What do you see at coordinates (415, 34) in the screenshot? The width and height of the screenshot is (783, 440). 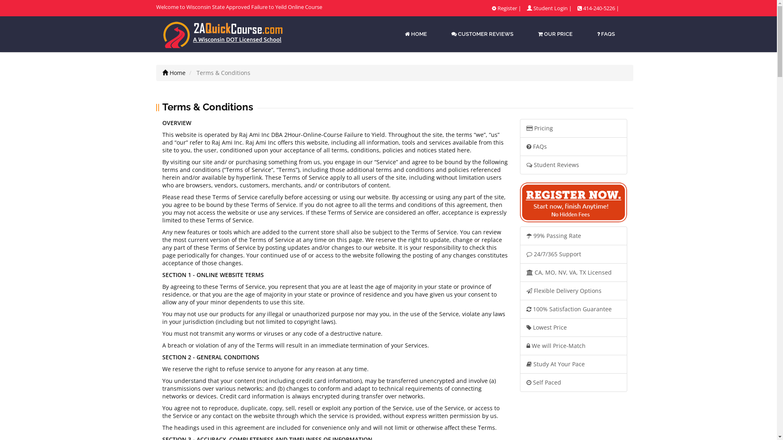 I see `HOME` at bounding box center [415, 34].